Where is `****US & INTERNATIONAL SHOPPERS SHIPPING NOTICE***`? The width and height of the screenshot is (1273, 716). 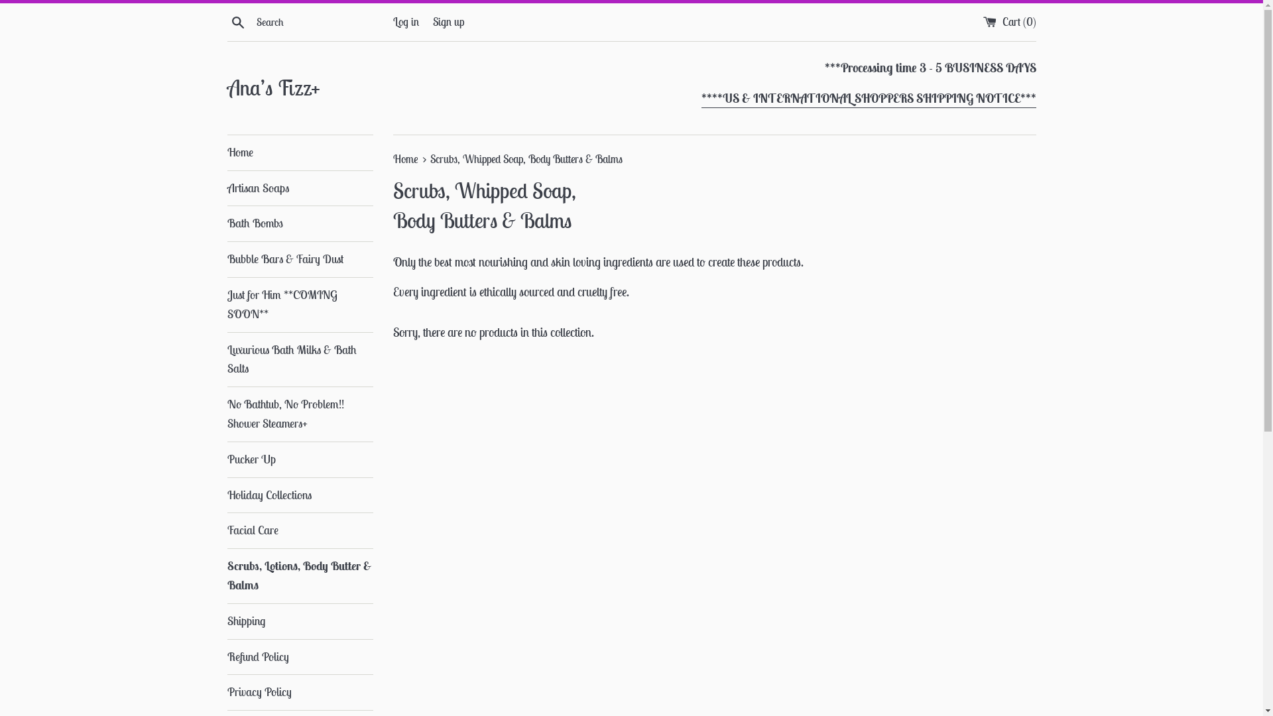
****US & INTERNATIONAL SHOPPERS SHIPPING NOTICE*** is located at coordinates (869, 99).